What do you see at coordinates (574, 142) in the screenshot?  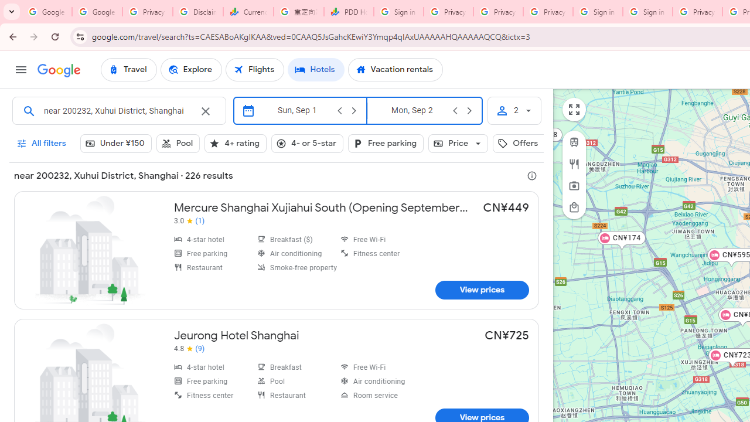 I see `Transit` at bounding box center [574, 142].